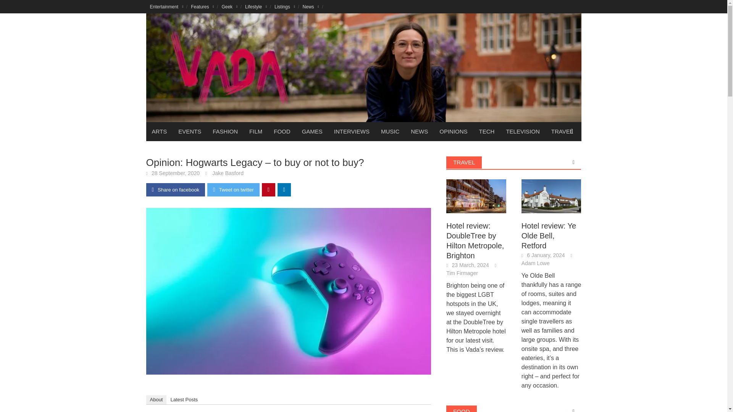 This screenshot has width=733, height=412. What do you see at coordinates (166, 6) in the screenshot?
I see `Entertainment` at bounding box center [166, 6].